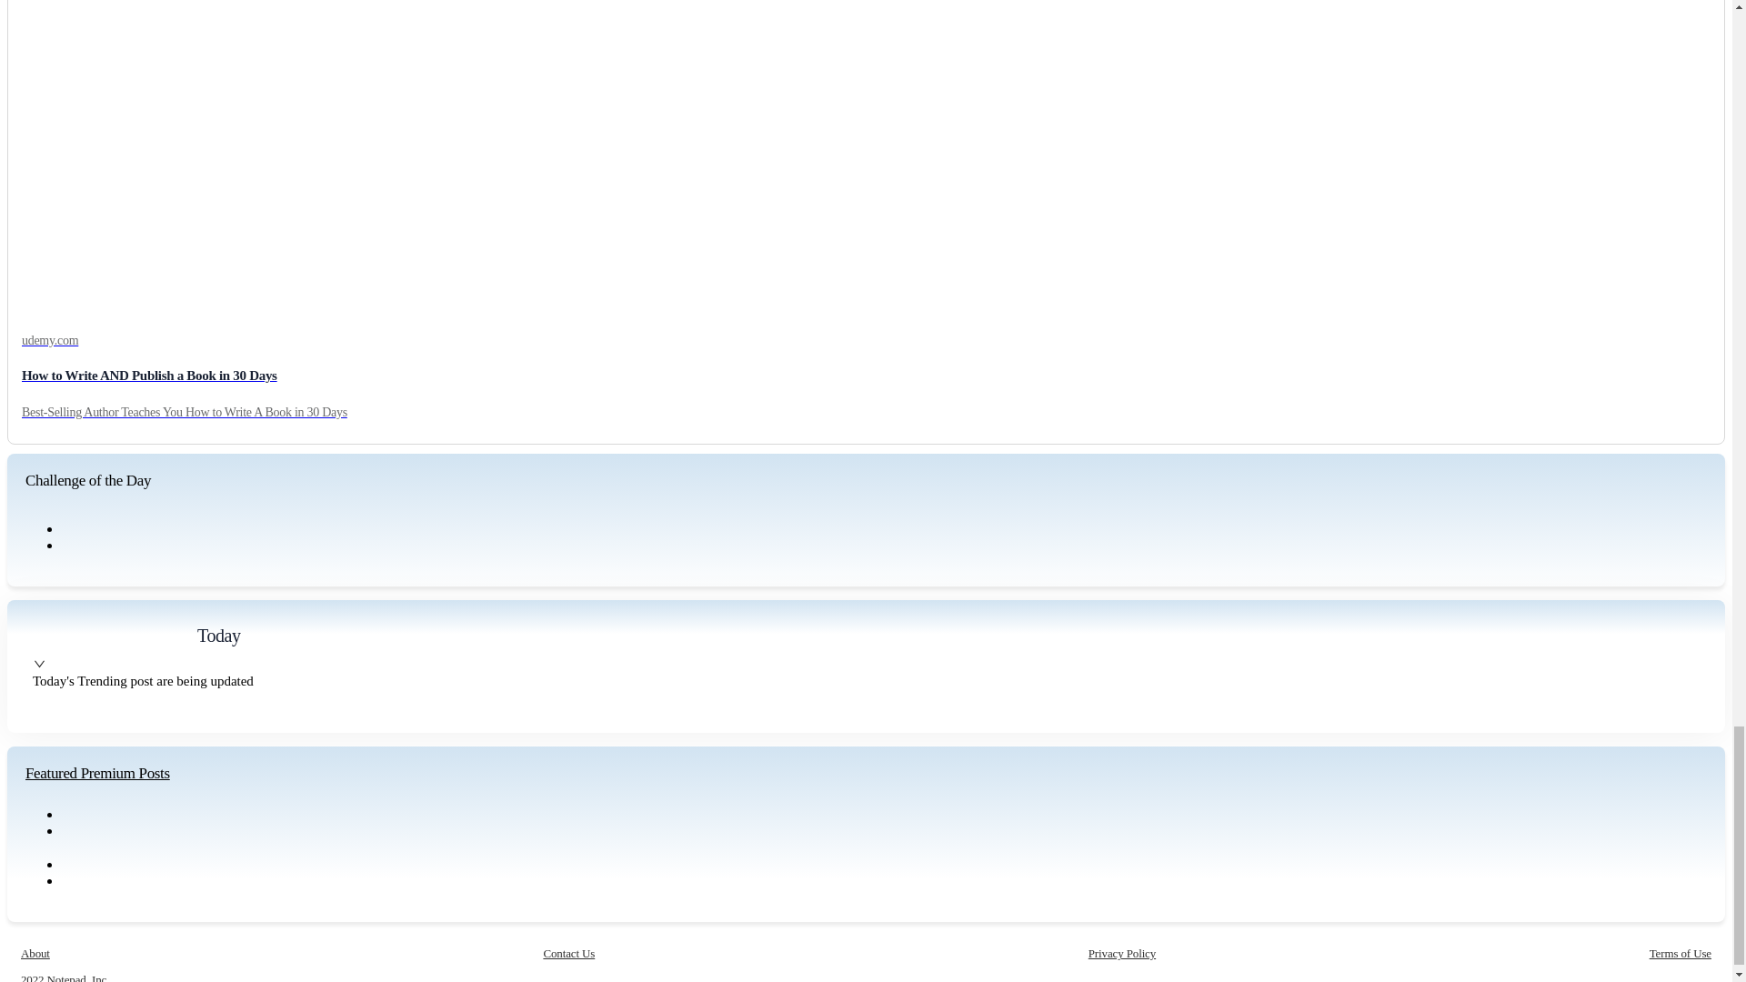  Describe the element at coordinates (1122, 953) in the screenshot. I see `Privacy Policy` at that location.